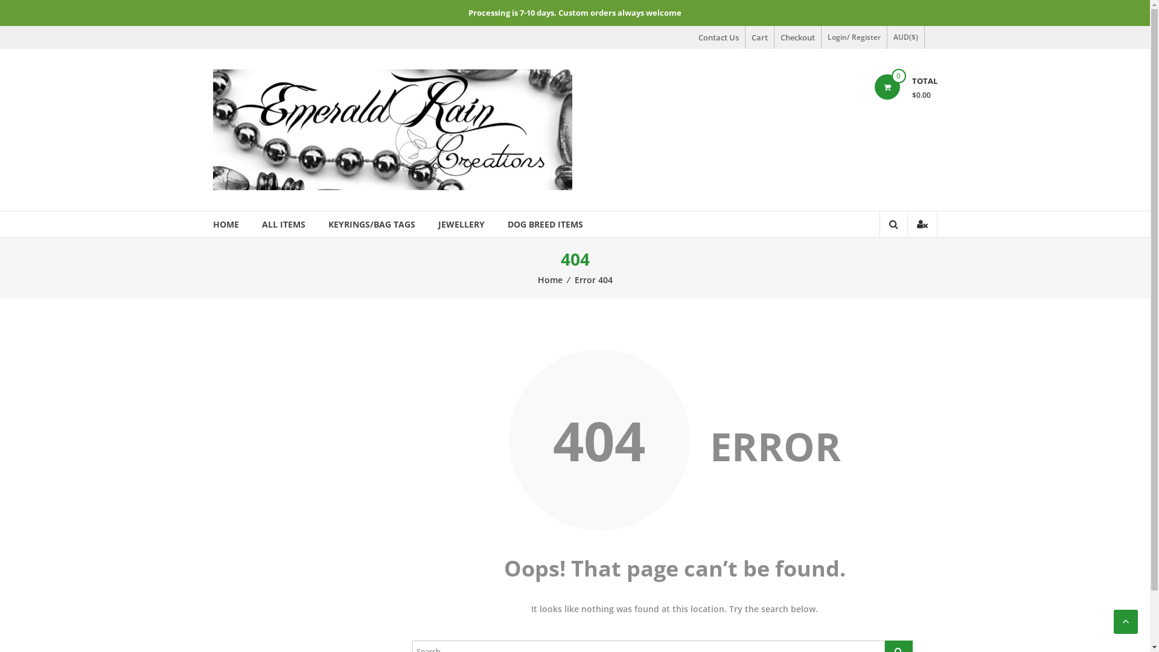 The image size is (1159, 652). Describe the element at coordinates (549, 280) in the screenshot. I see `Home` at that location.